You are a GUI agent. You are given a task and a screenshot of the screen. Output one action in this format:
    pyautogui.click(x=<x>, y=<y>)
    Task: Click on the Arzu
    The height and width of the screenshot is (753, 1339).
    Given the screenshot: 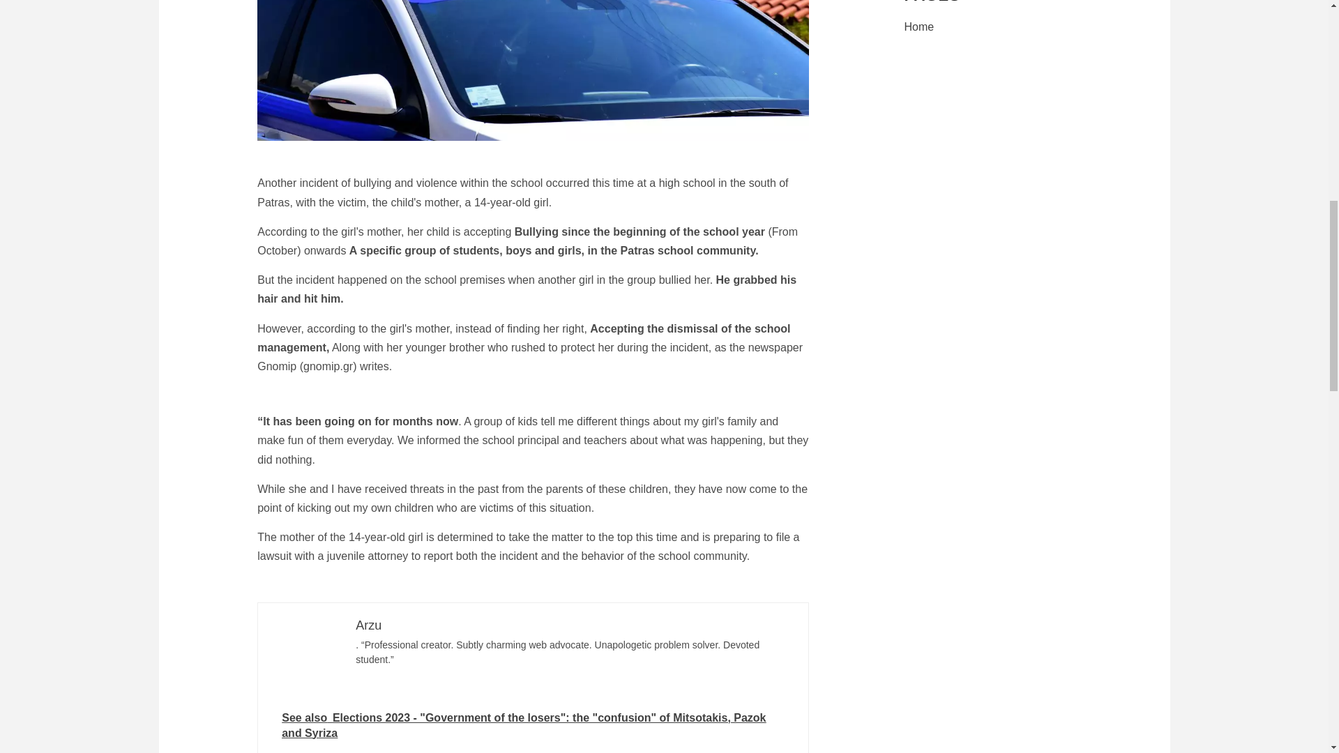 What is the action you would take?
    pyautogui.click(x=368, y=625)
    